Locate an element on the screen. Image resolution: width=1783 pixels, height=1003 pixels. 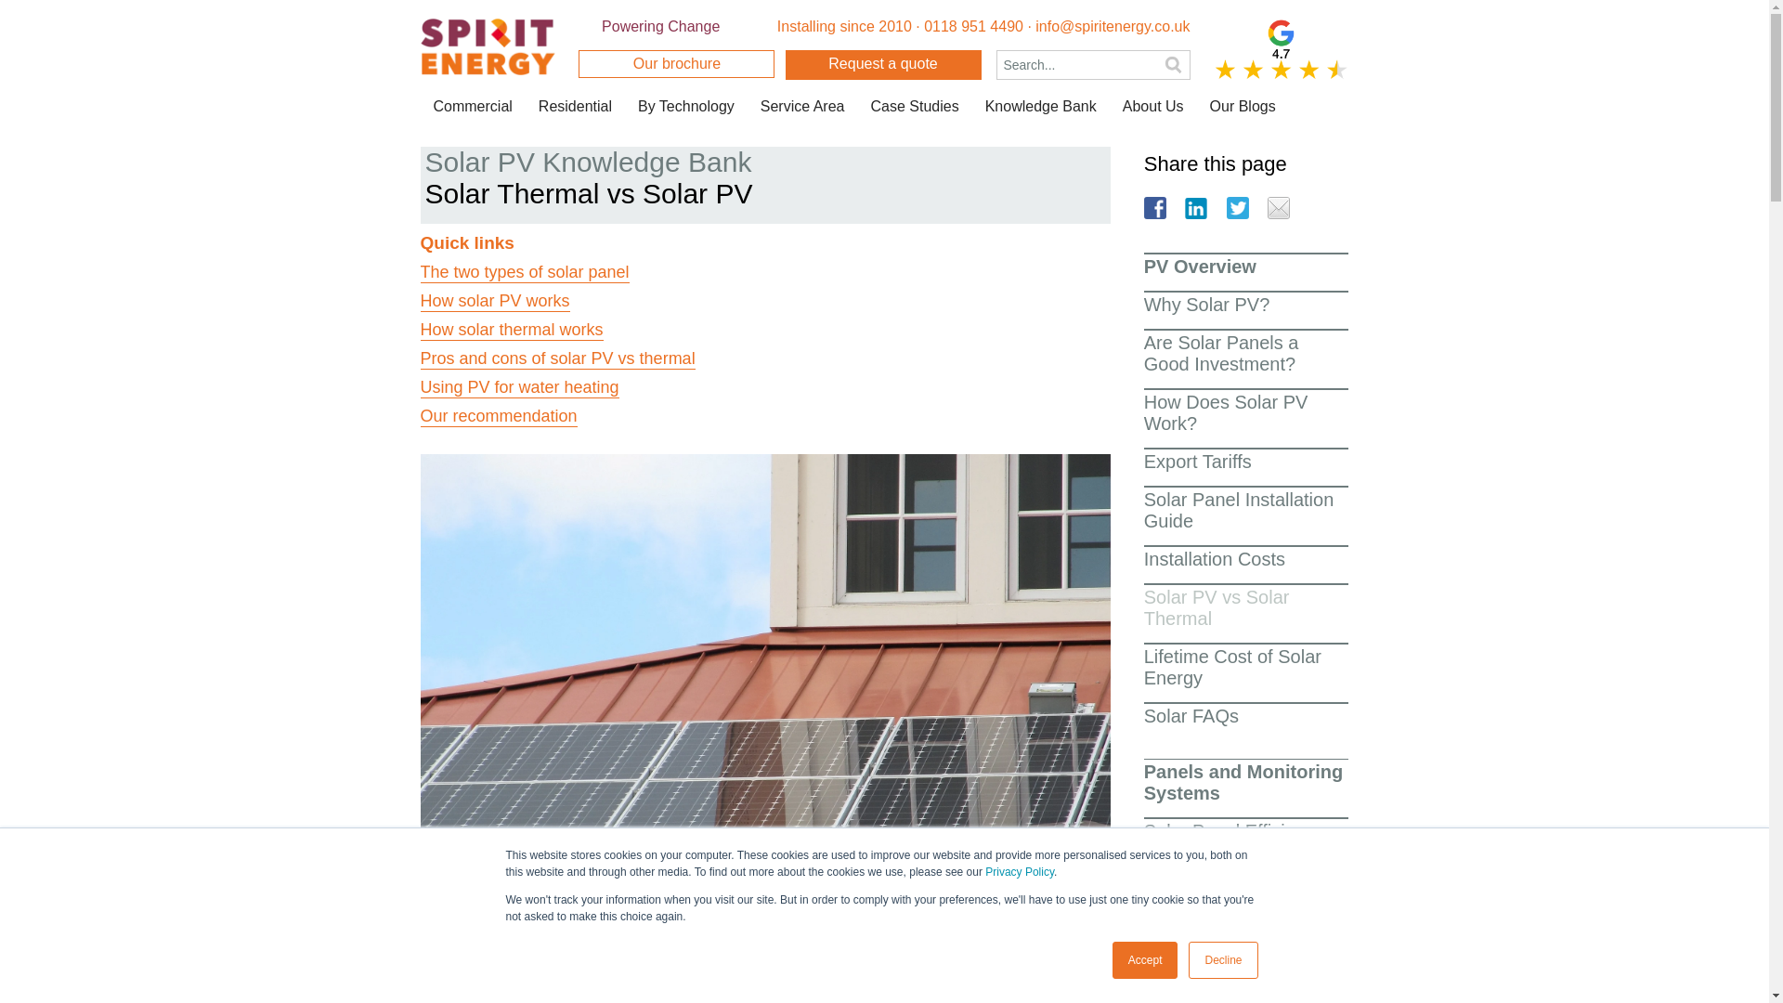
Residential is located at coordinates (576, 106).